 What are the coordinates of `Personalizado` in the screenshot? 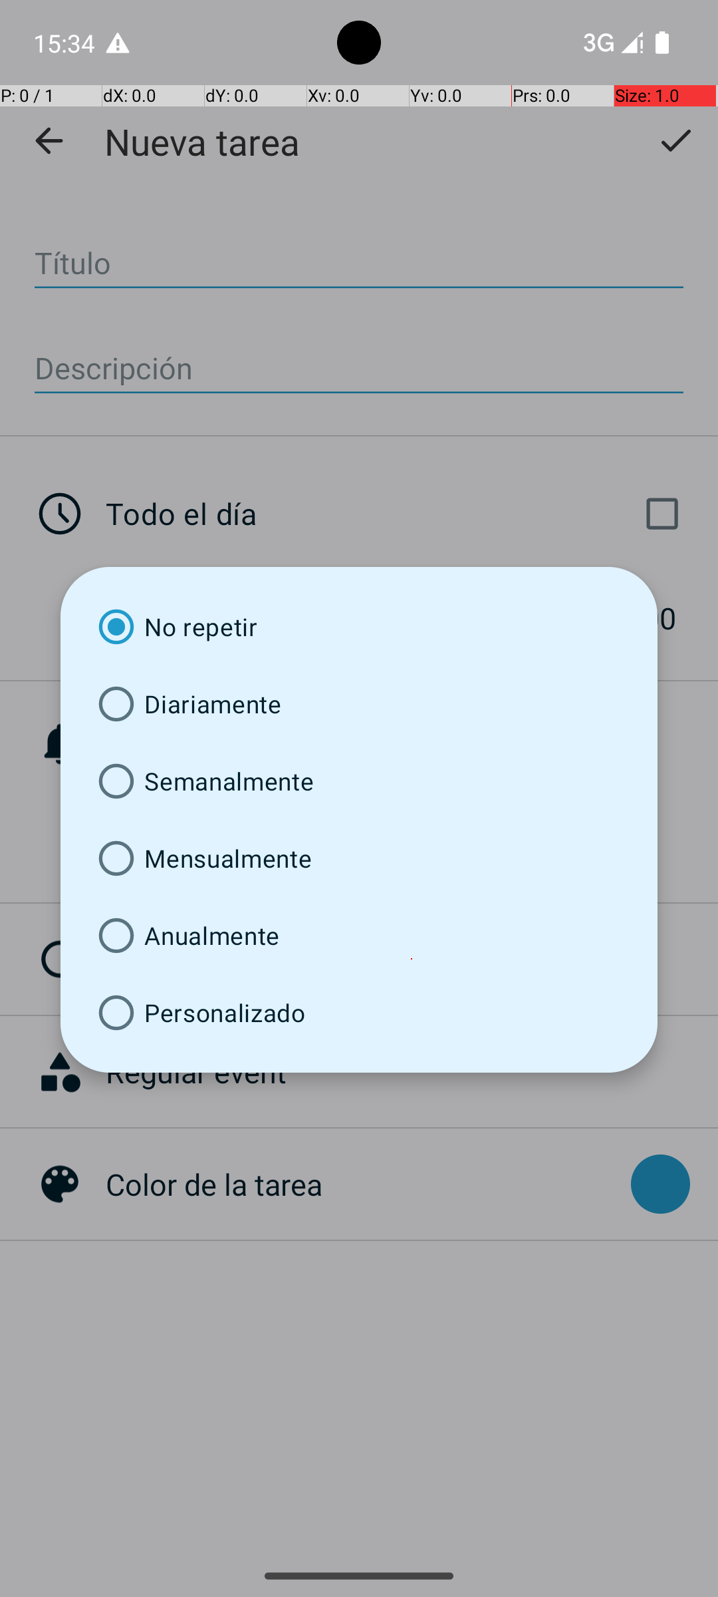 It's located at (359, 1013).